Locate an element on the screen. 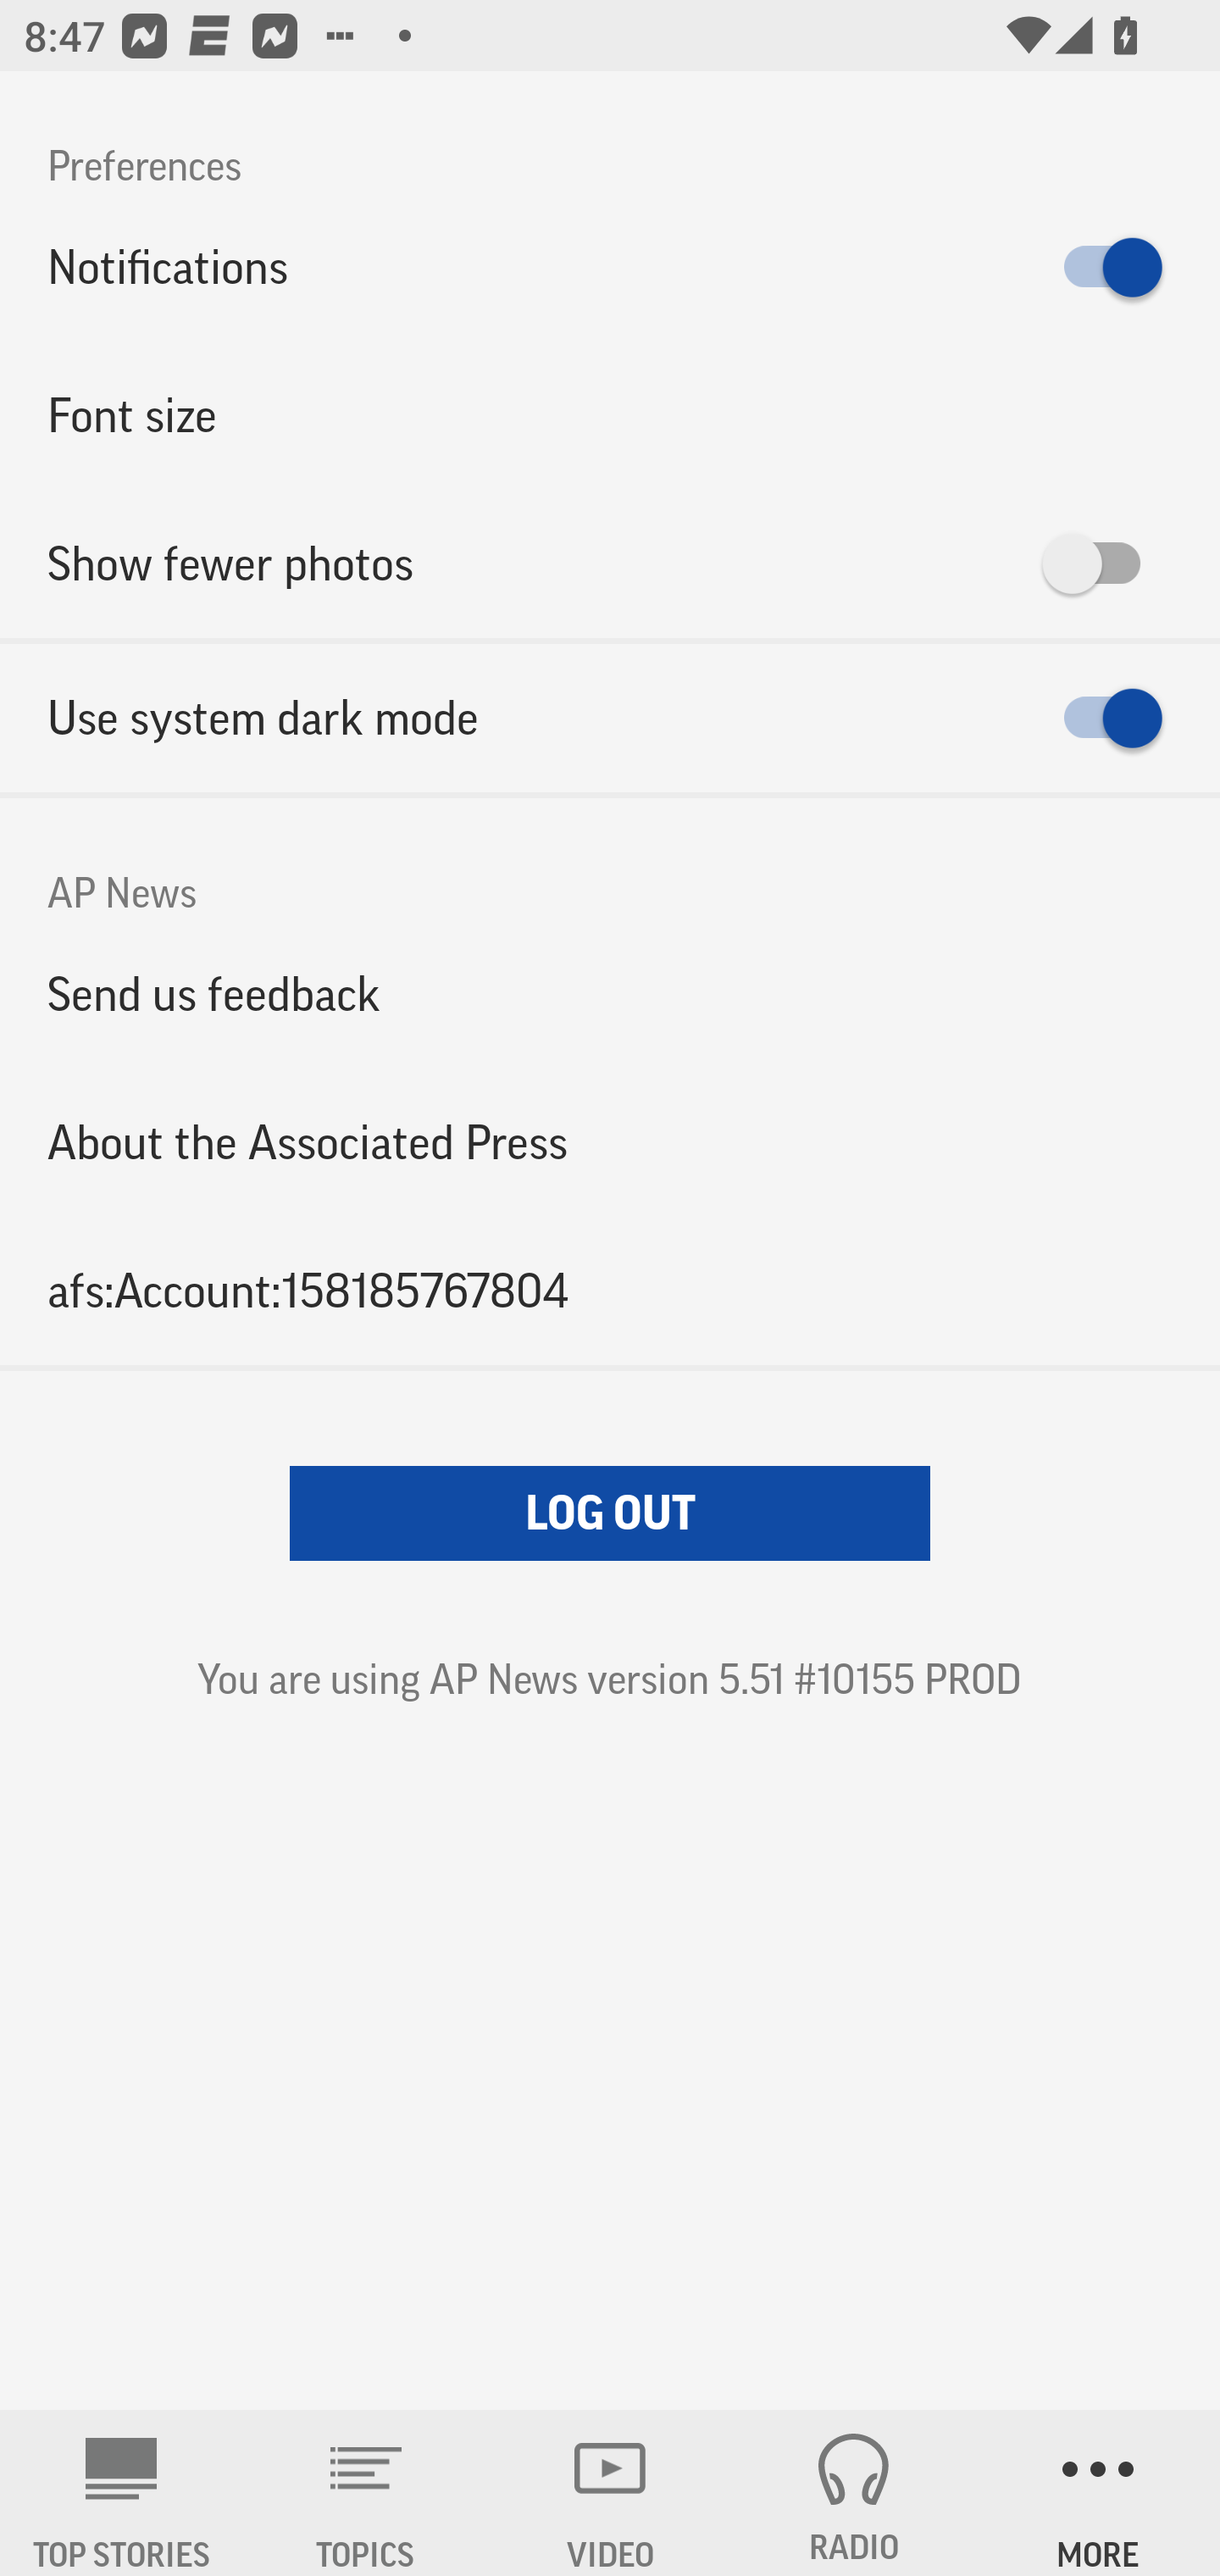 The width and height of the screenshot is (1220, 2576). About the Associated Press is located at coordinates (610, 1142).